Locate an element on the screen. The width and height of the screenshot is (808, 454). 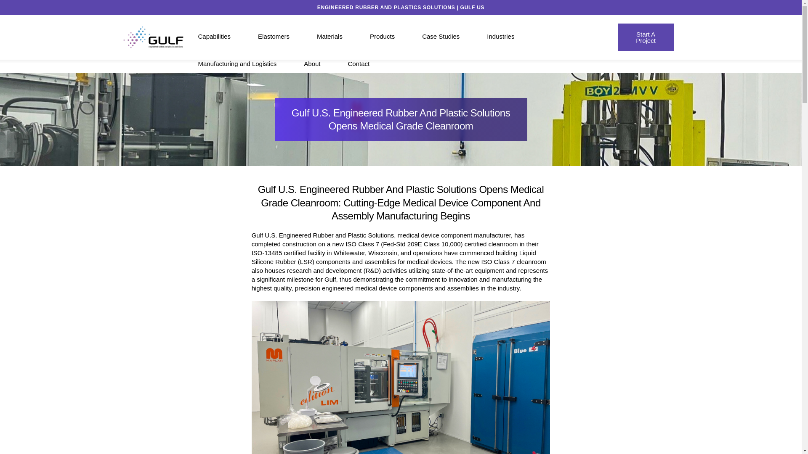
About is located at coordinates (325, 63).